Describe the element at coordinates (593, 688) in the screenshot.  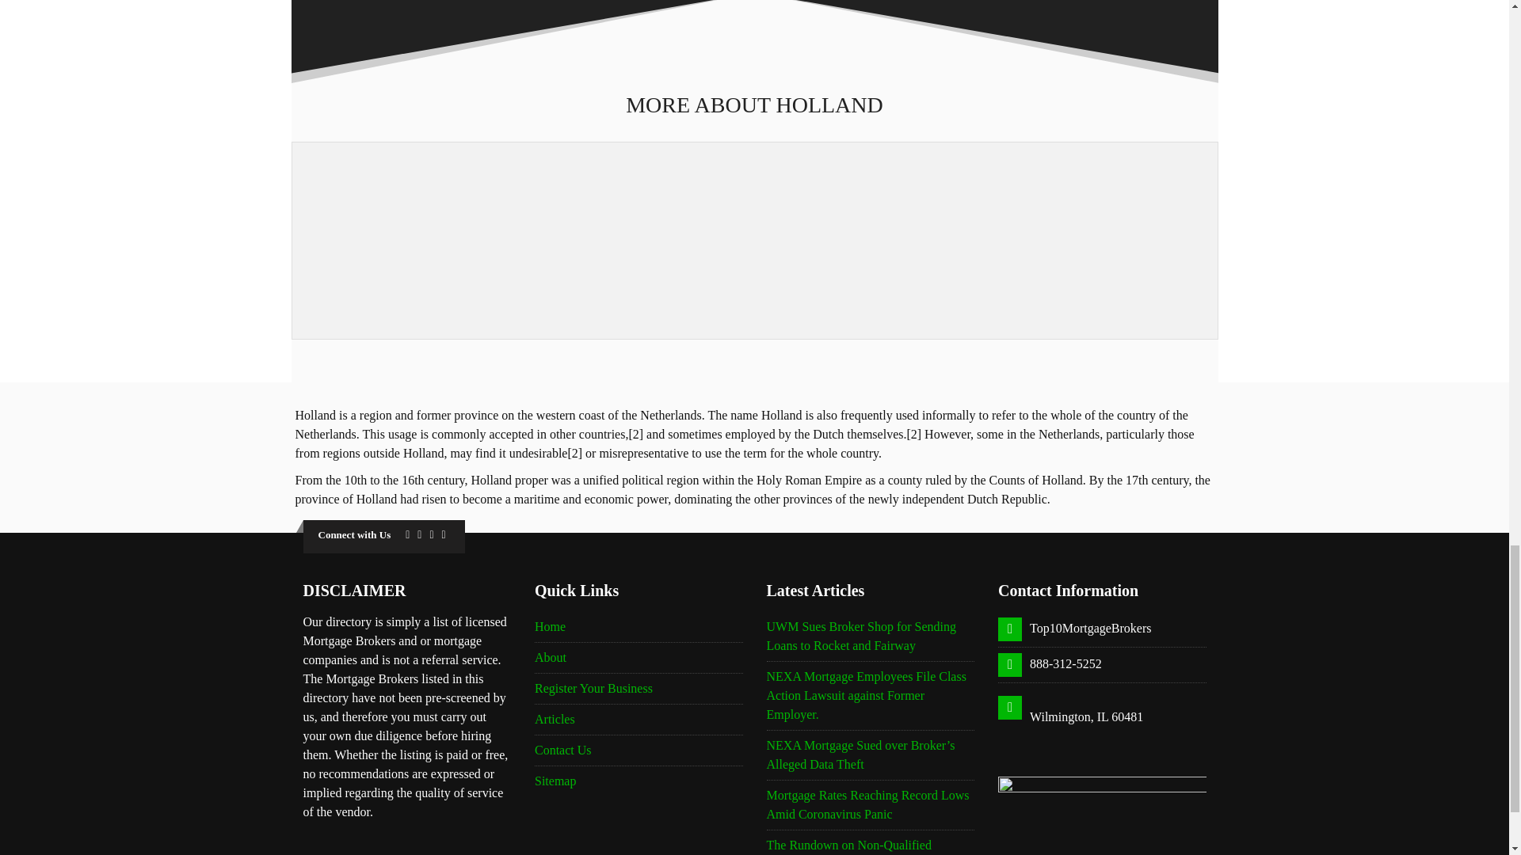
I see `Register Your Business` at that location.